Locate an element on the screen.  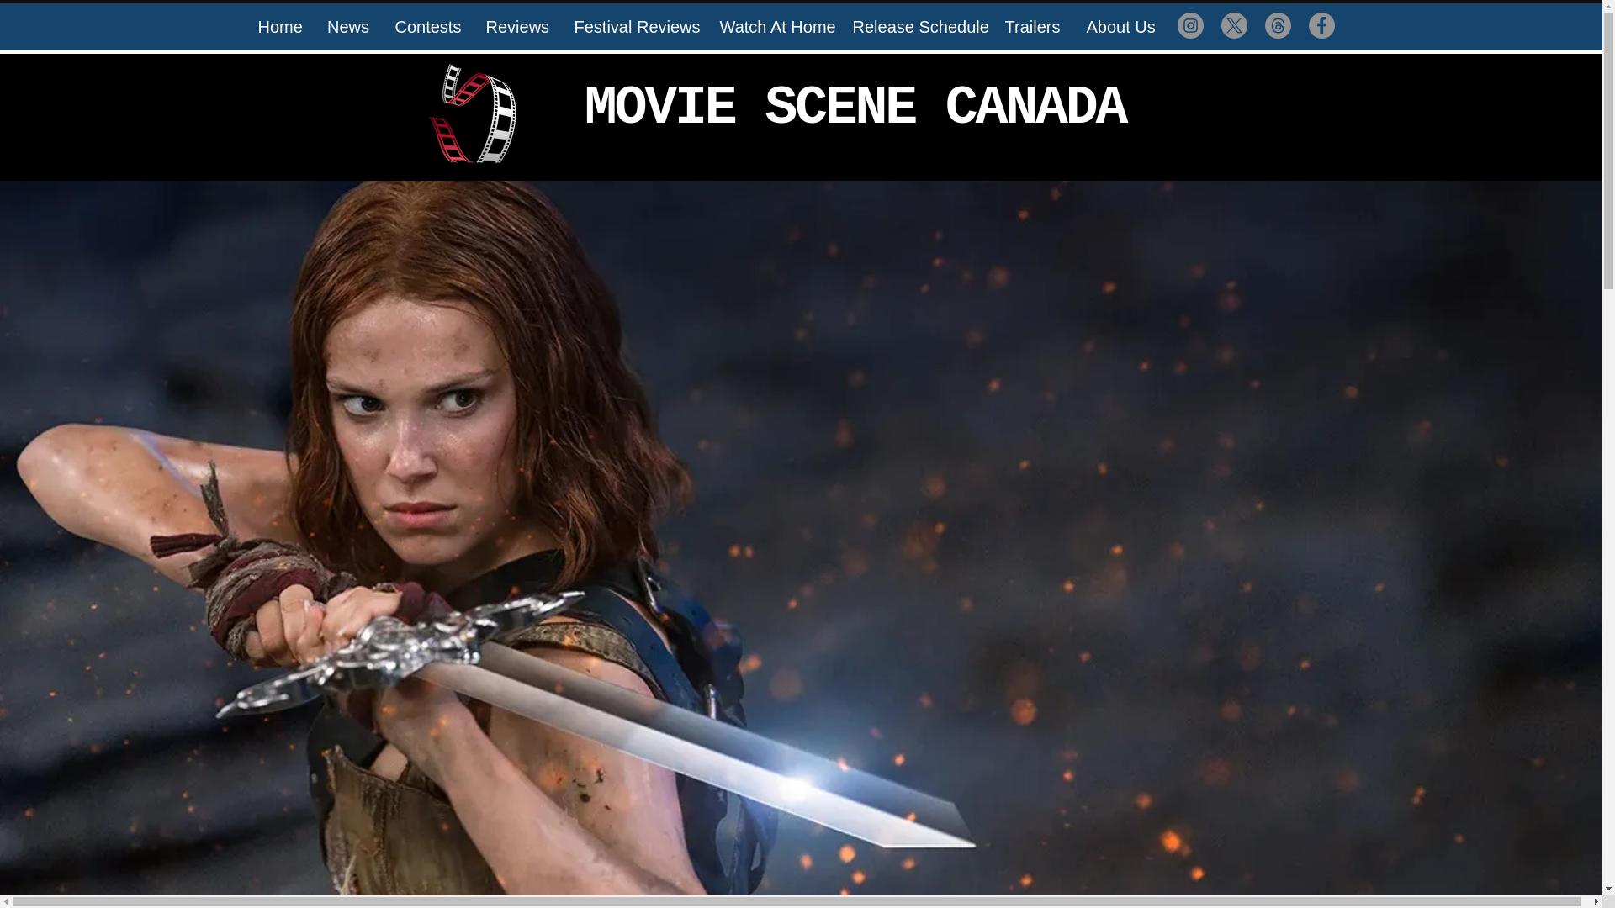
Contests is located at coordinates (427, 27).